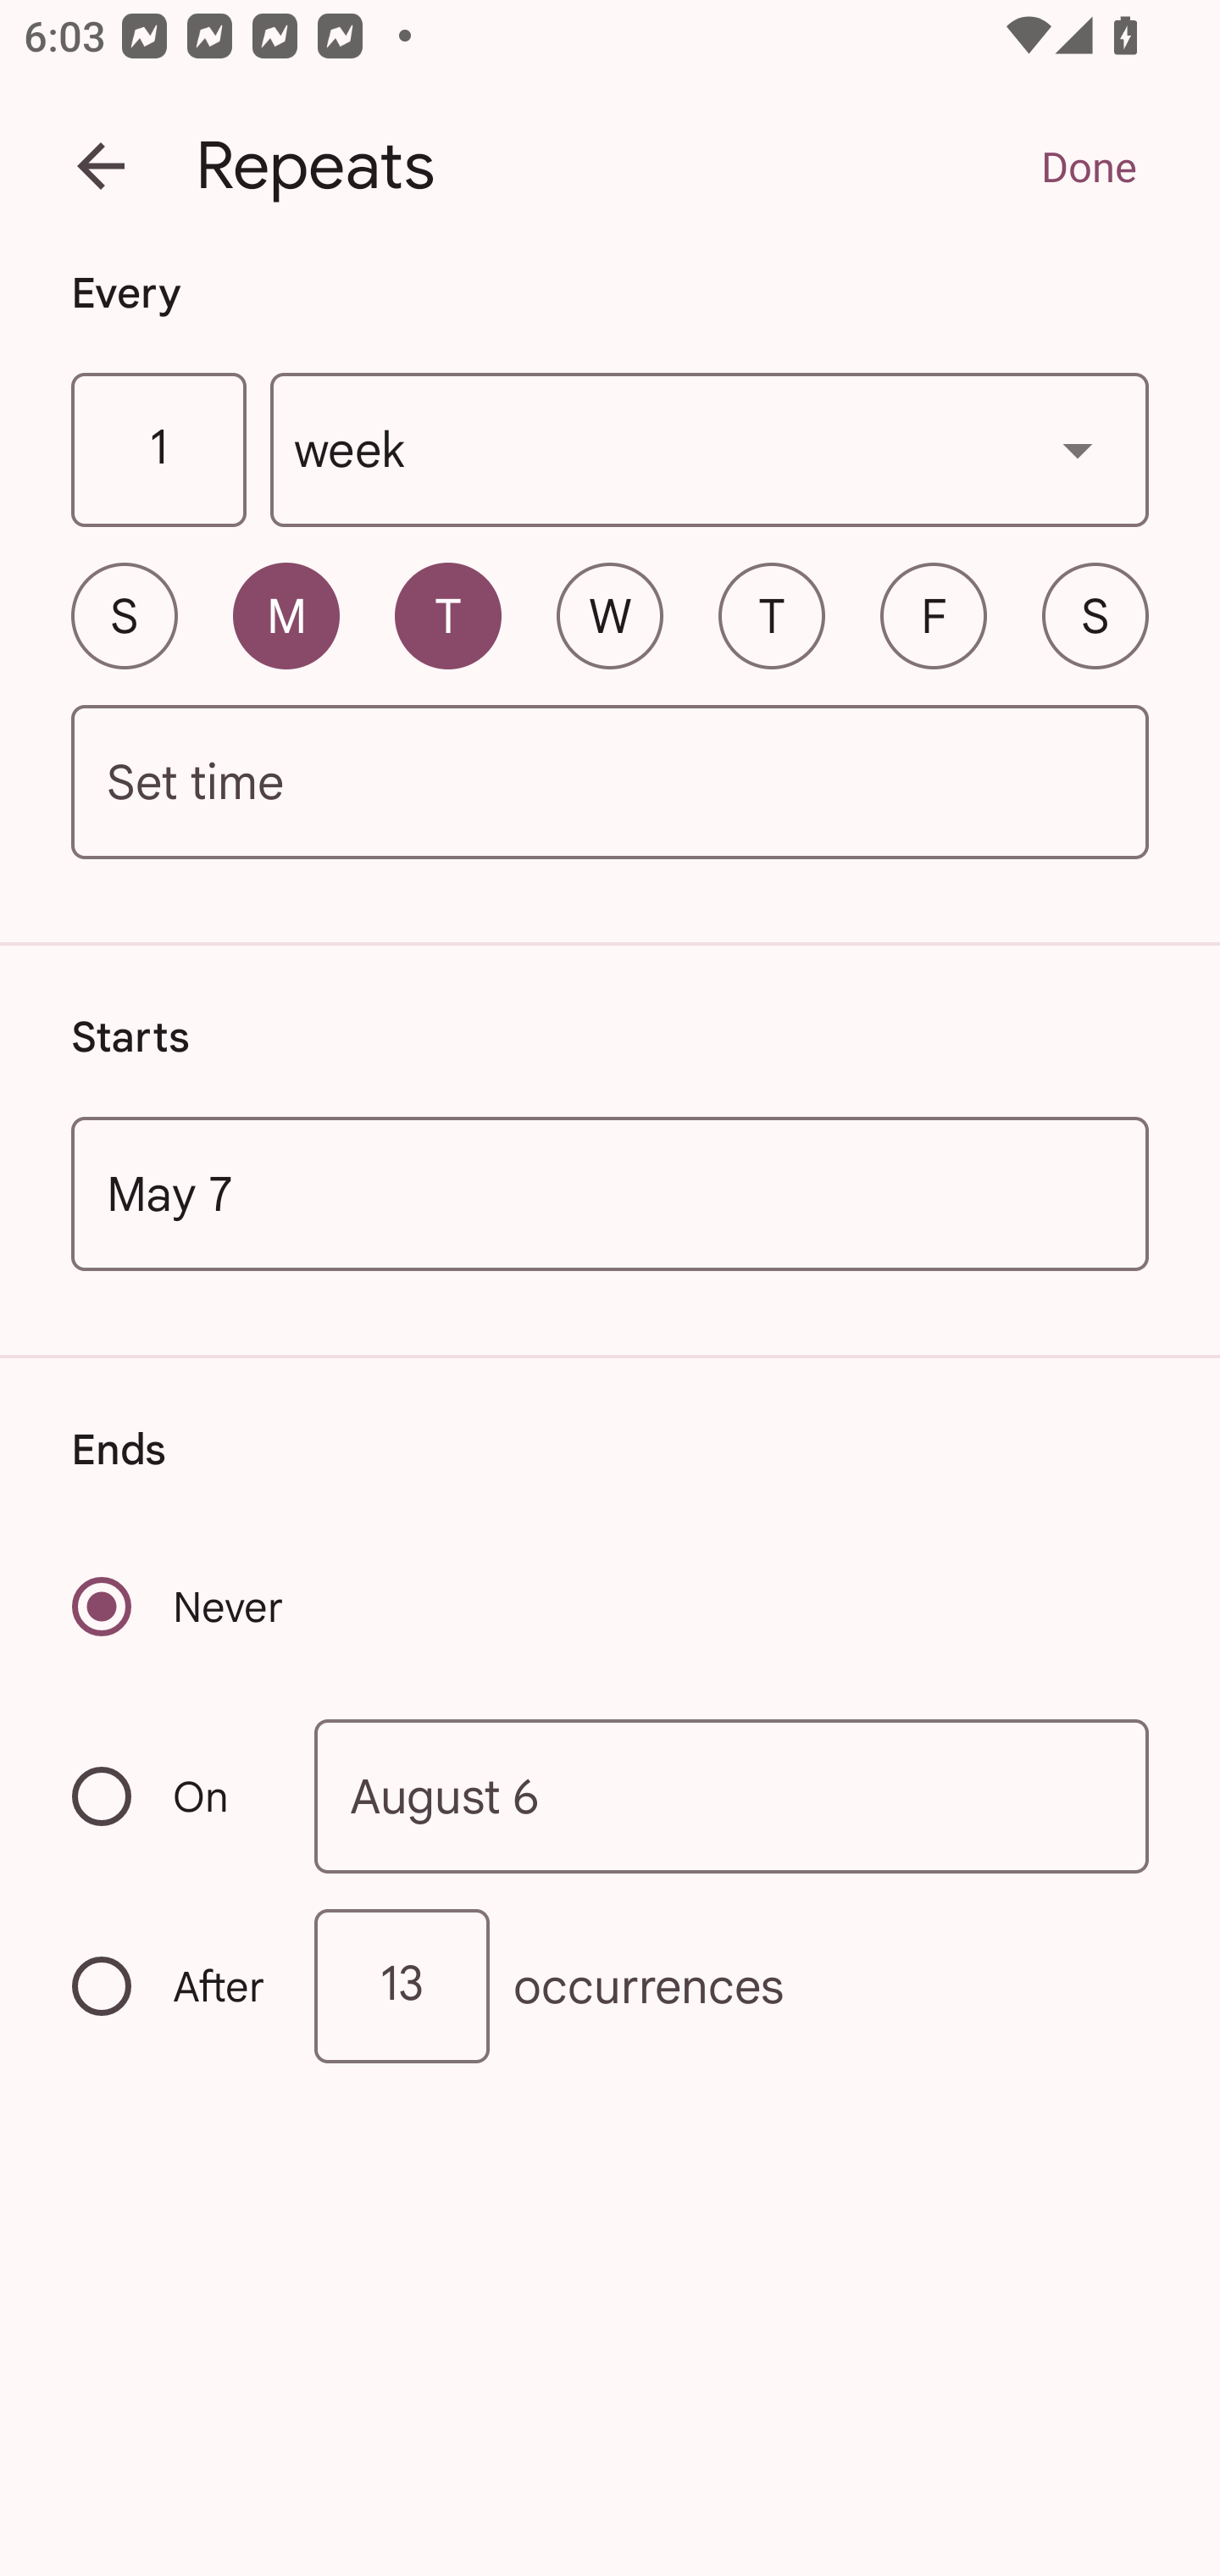 Image resolution: width=1220 pixels, height=2576 pixels. I want to click on T Thursday, so click(771, 615).